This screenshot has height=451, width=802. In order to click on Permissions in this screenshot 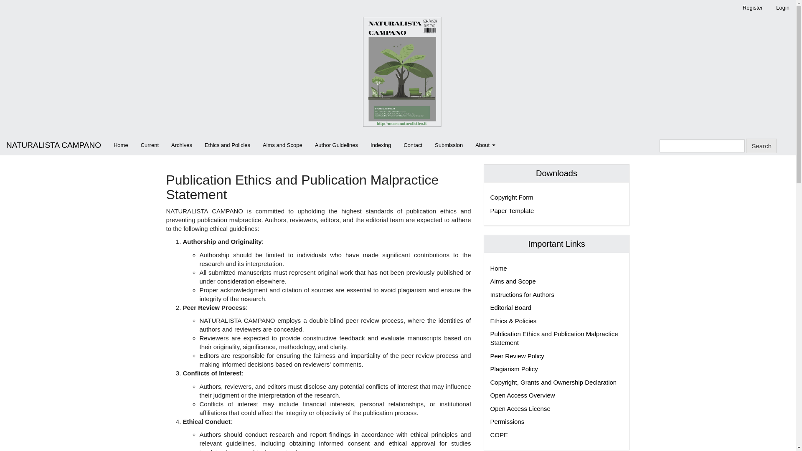, I will do `click(507, 422)`.